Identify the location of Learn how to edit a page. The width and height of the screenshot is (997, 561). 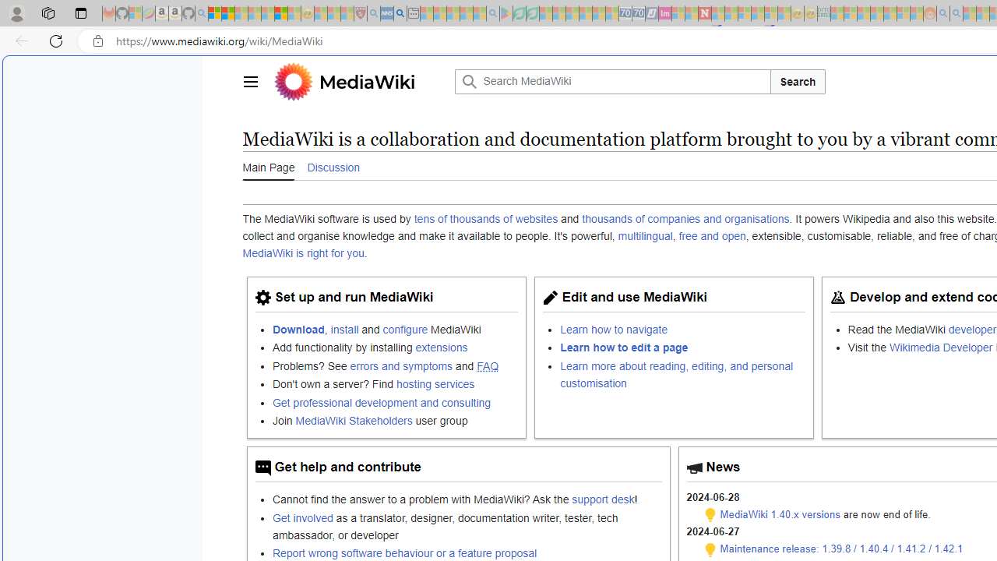
(625, 348).